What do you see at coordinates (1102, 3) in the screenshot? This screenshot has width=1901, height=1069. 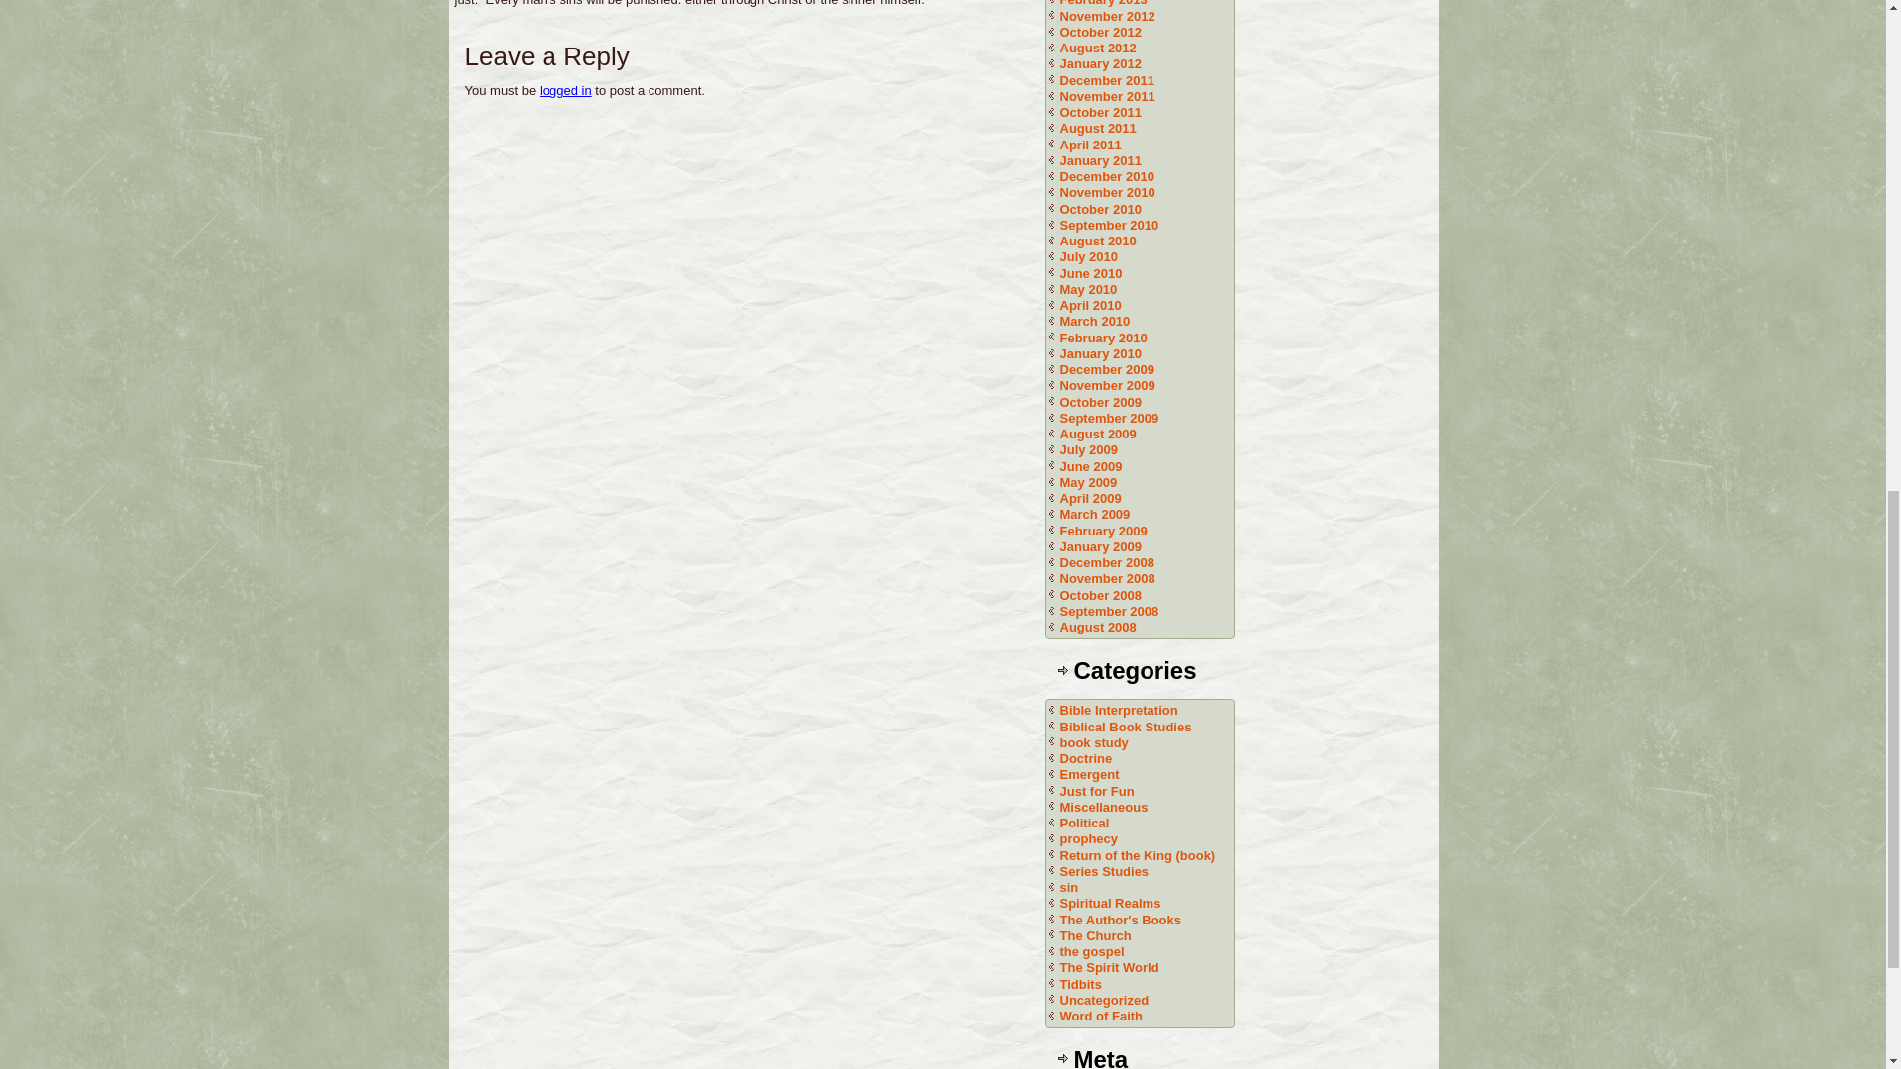 I see `February 2013` at bounding box center [1102, 3].